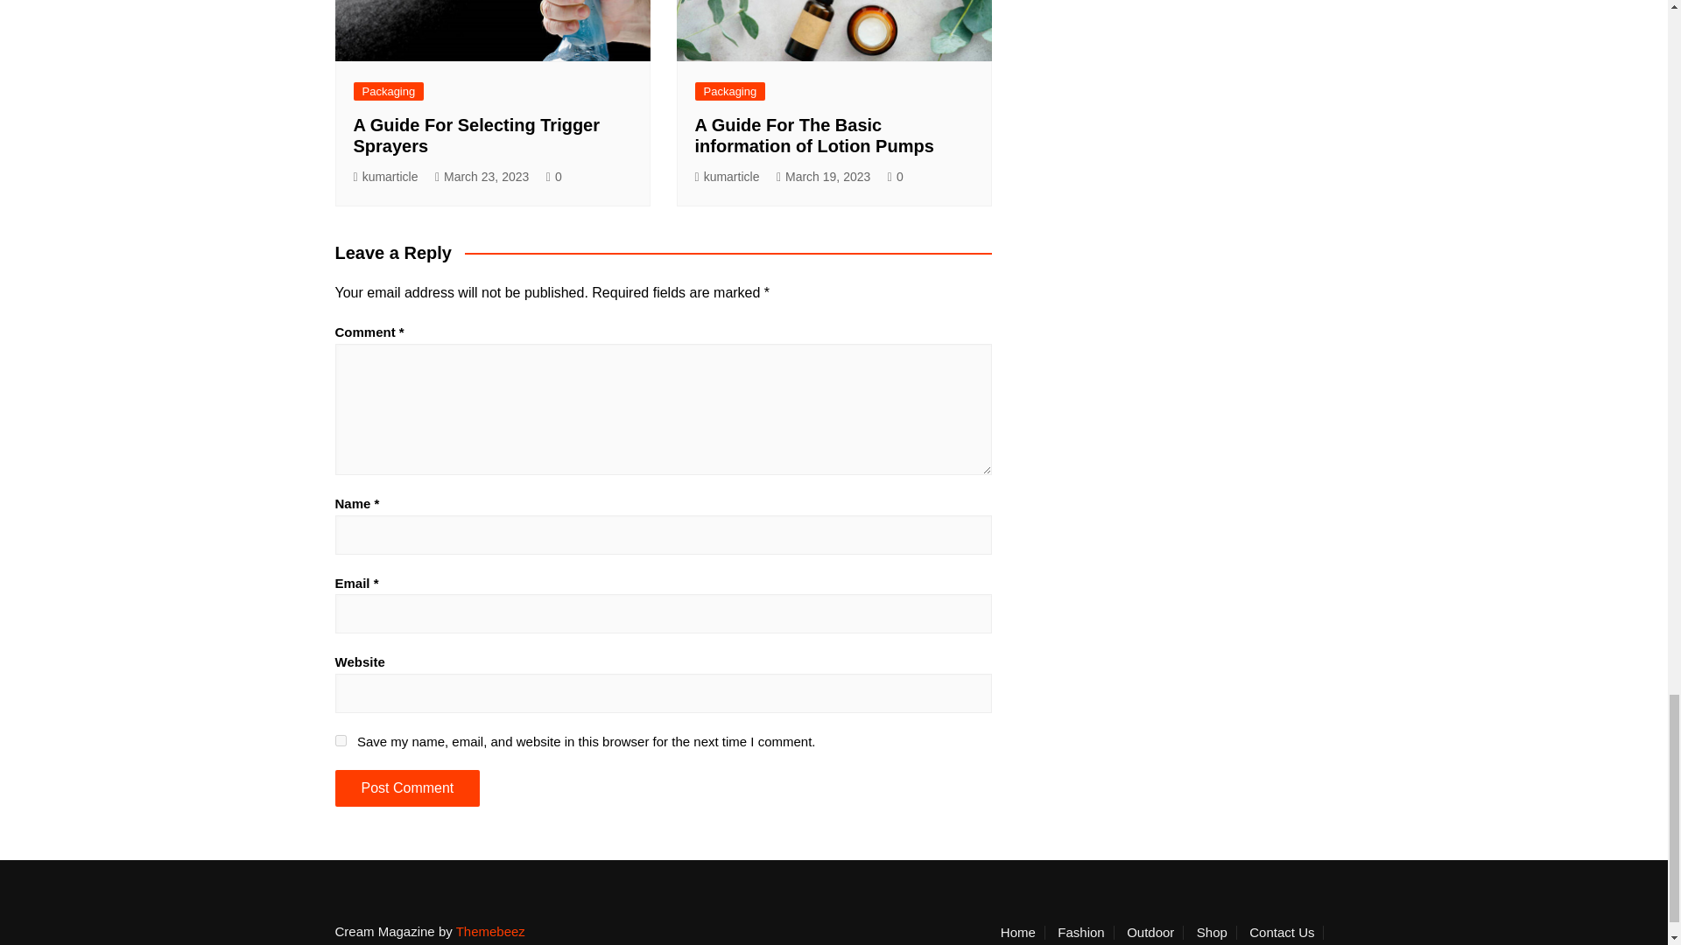  I want to click on yes, so click(340, 740).